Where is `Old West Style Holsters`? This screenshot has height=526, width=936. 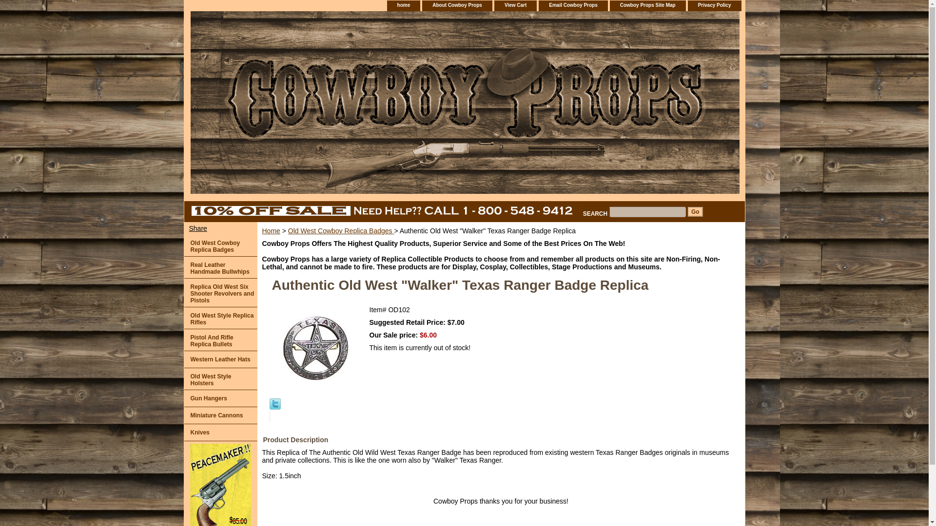
Old West Style Holsters is located at coordinates (221, 379).